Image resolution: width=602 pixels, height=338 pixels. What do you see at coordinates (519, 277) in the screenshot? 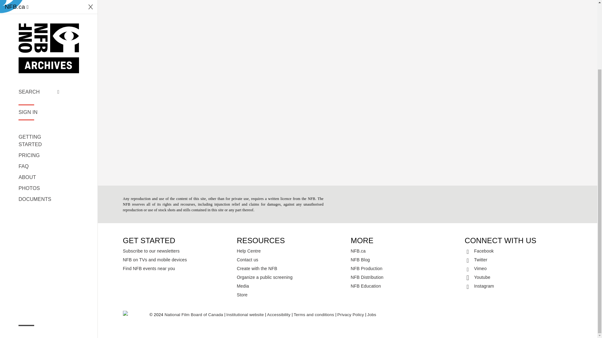
I see `Youtube` at bounding box center [519, 277].